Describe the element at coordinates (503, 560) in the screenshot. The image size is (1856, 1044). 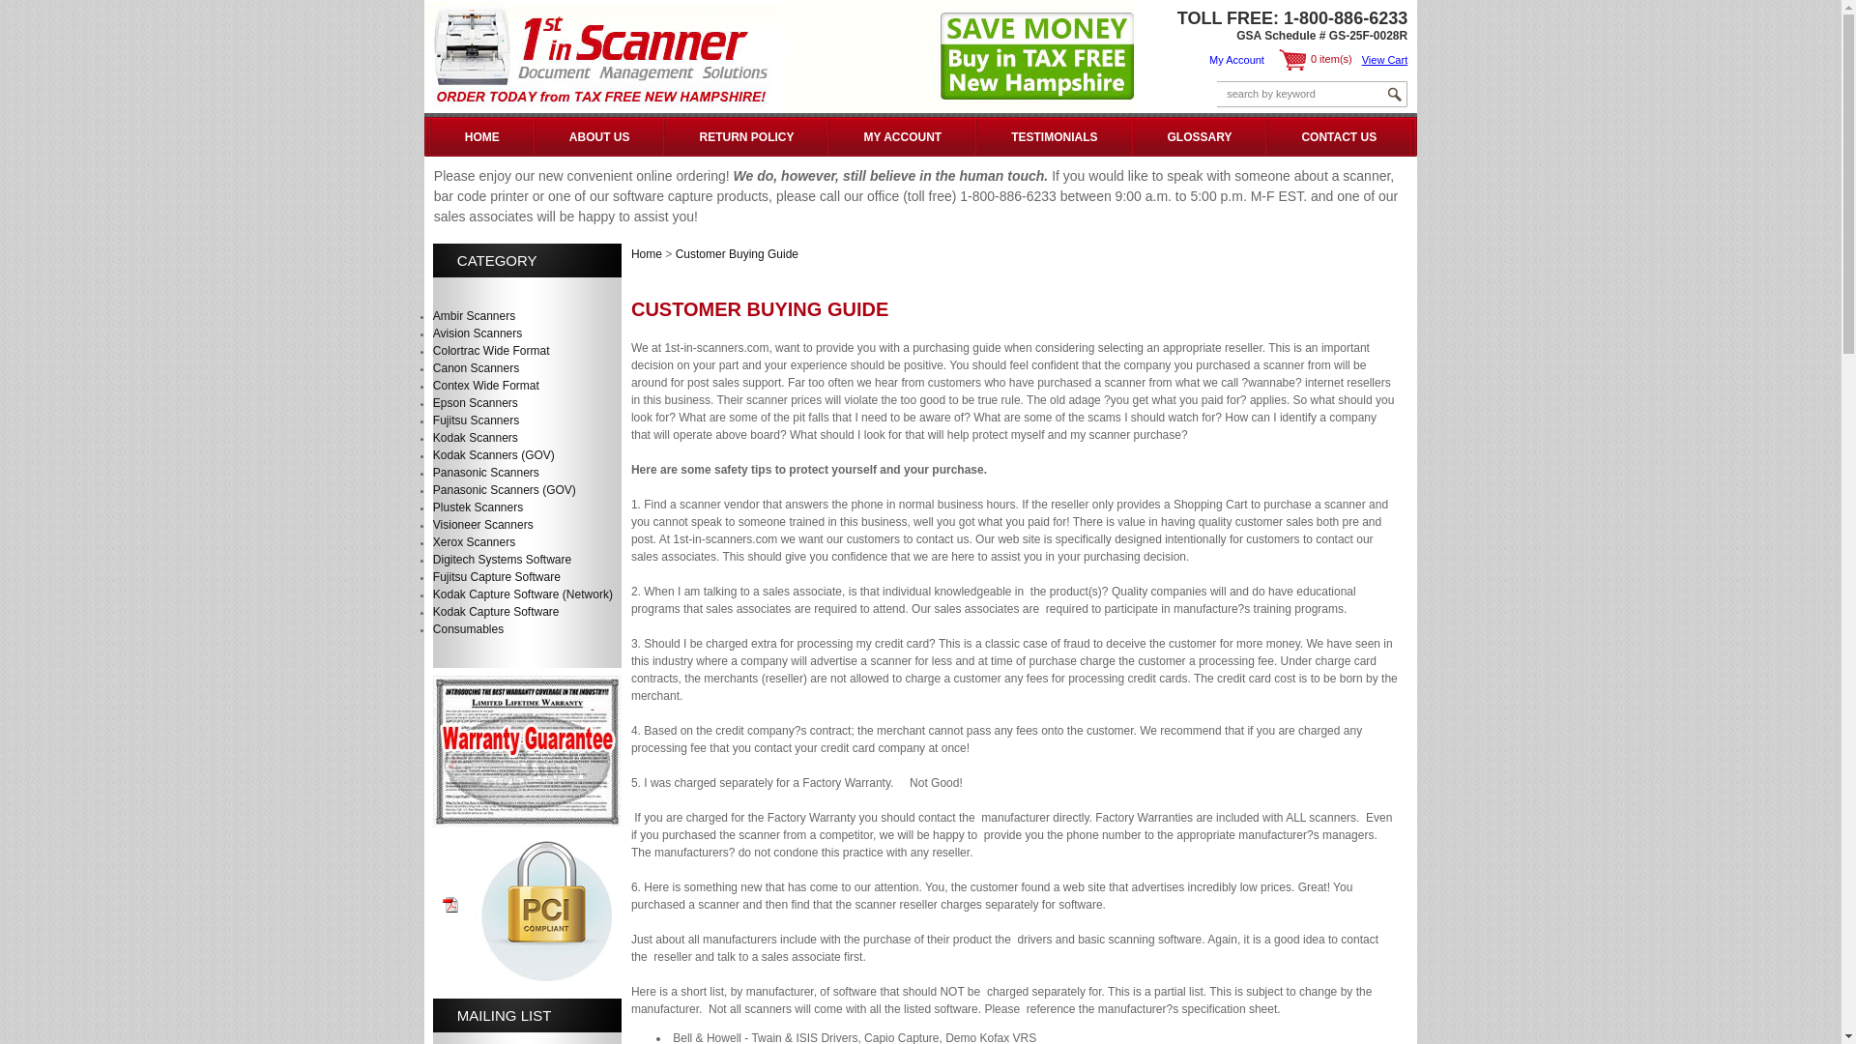
I see `Digitech Systems Software` at that location.